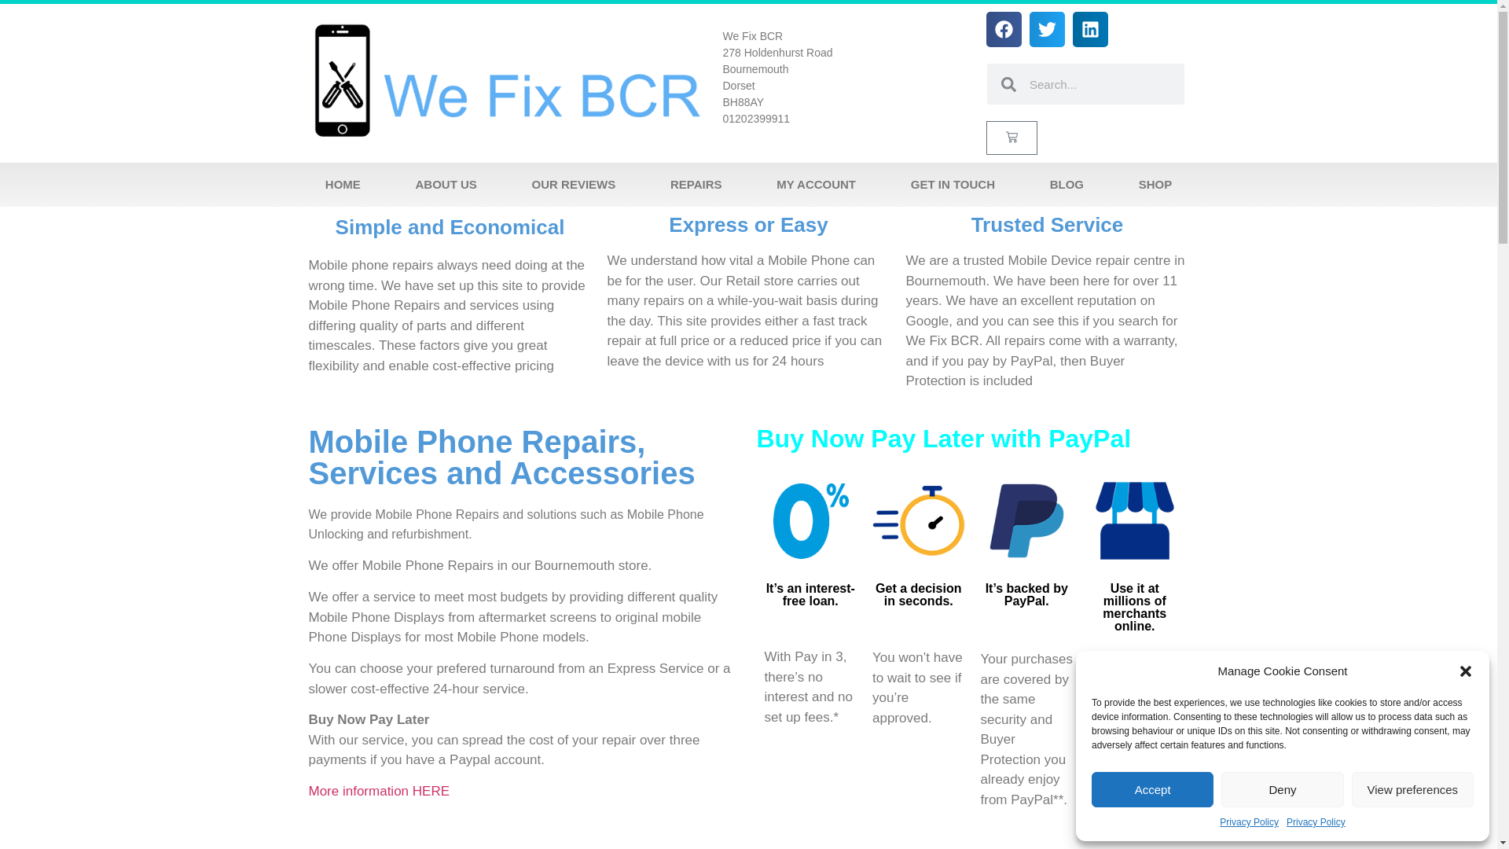  Describe the element at coordinates (1152, 789) in the screenshot. I see `Accept` at that location.